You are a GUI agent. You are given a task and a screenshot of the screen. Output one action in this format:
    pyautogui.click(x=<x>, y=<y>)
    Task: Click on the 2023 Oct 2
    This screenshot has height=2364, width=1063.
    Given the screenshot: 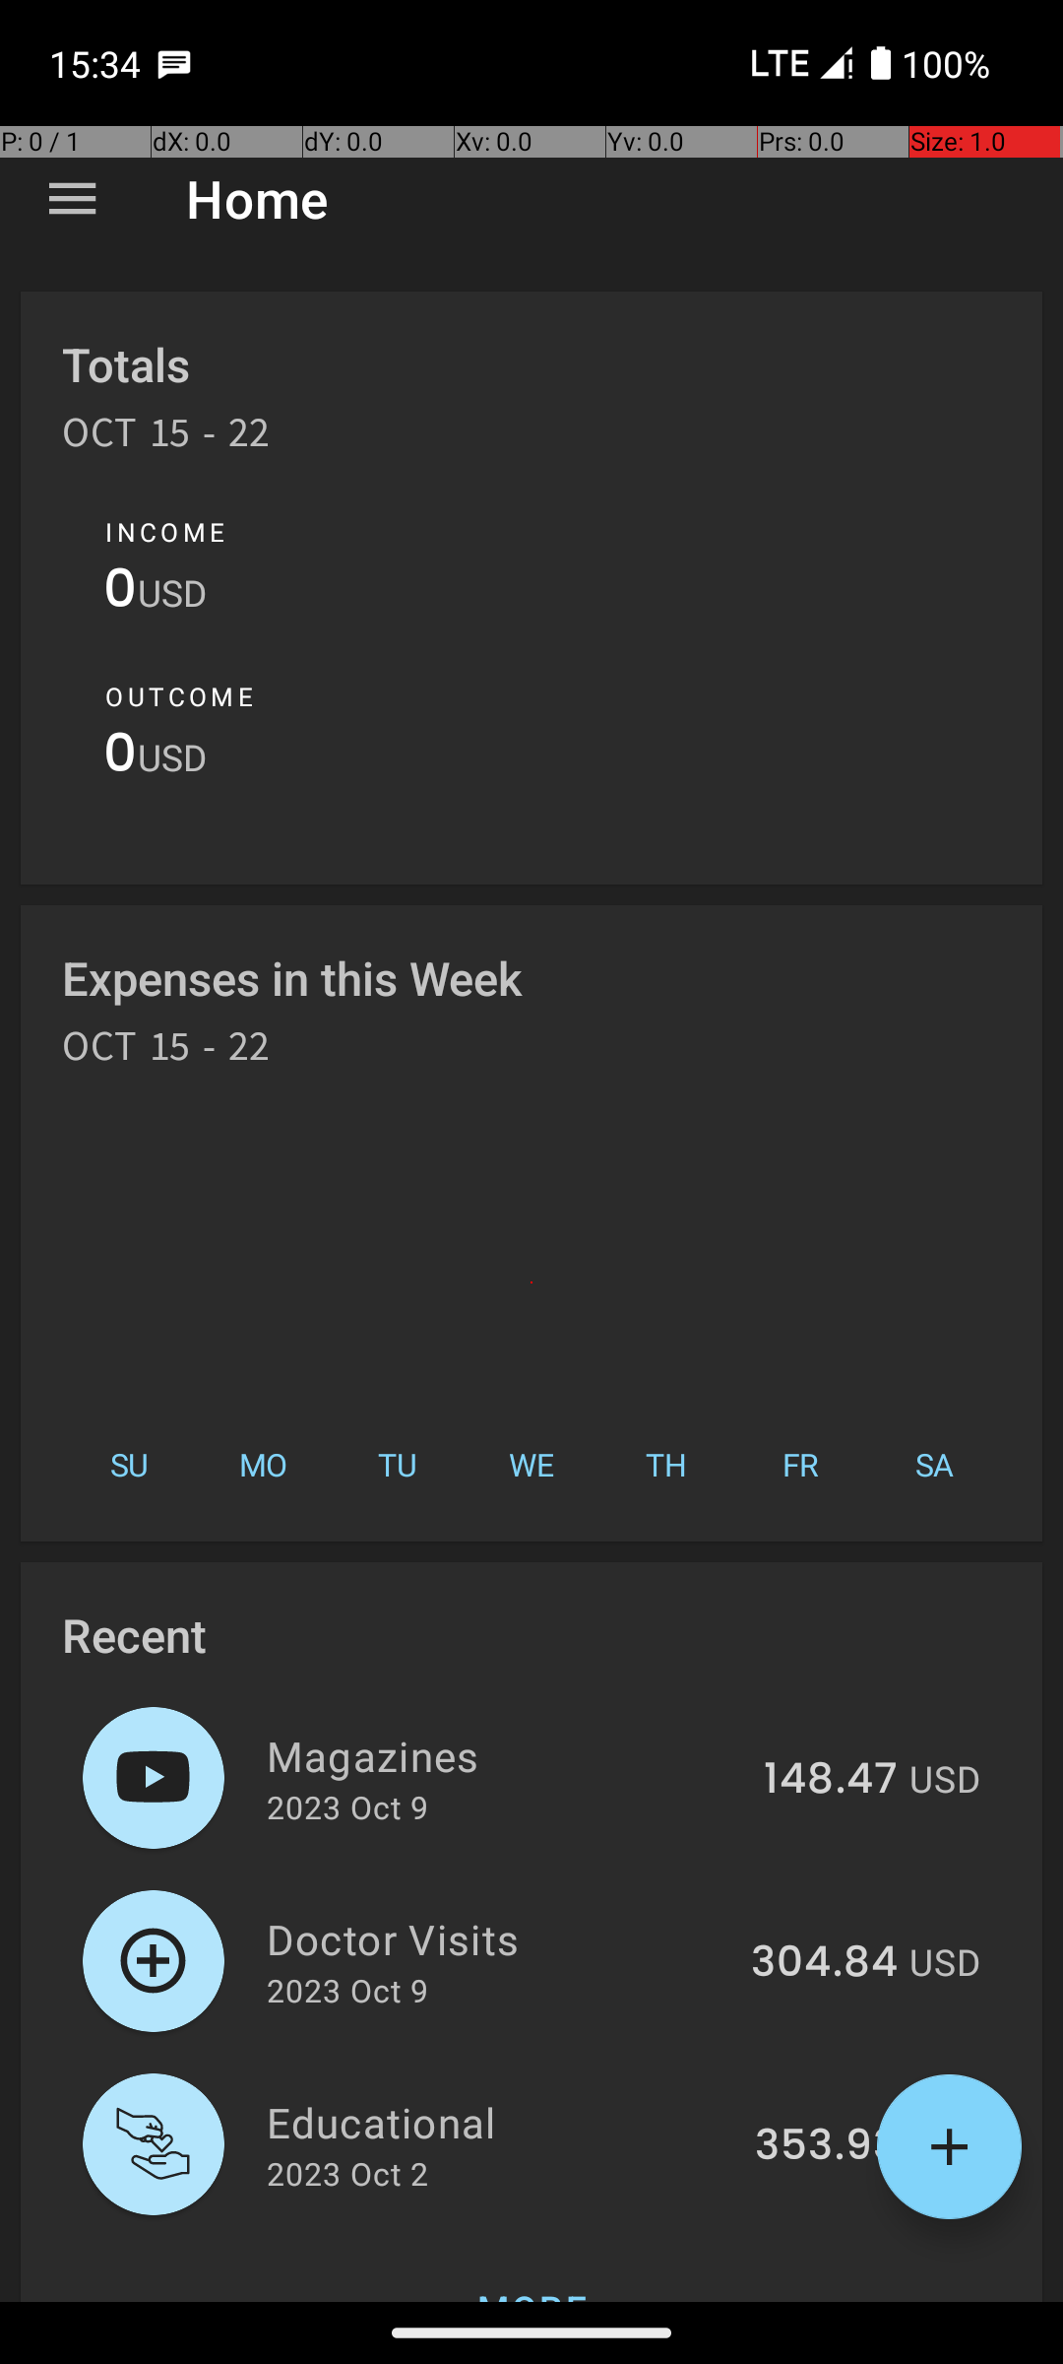 What is the action you would take?
    pyautogui.click(x=347, y=2173)
    